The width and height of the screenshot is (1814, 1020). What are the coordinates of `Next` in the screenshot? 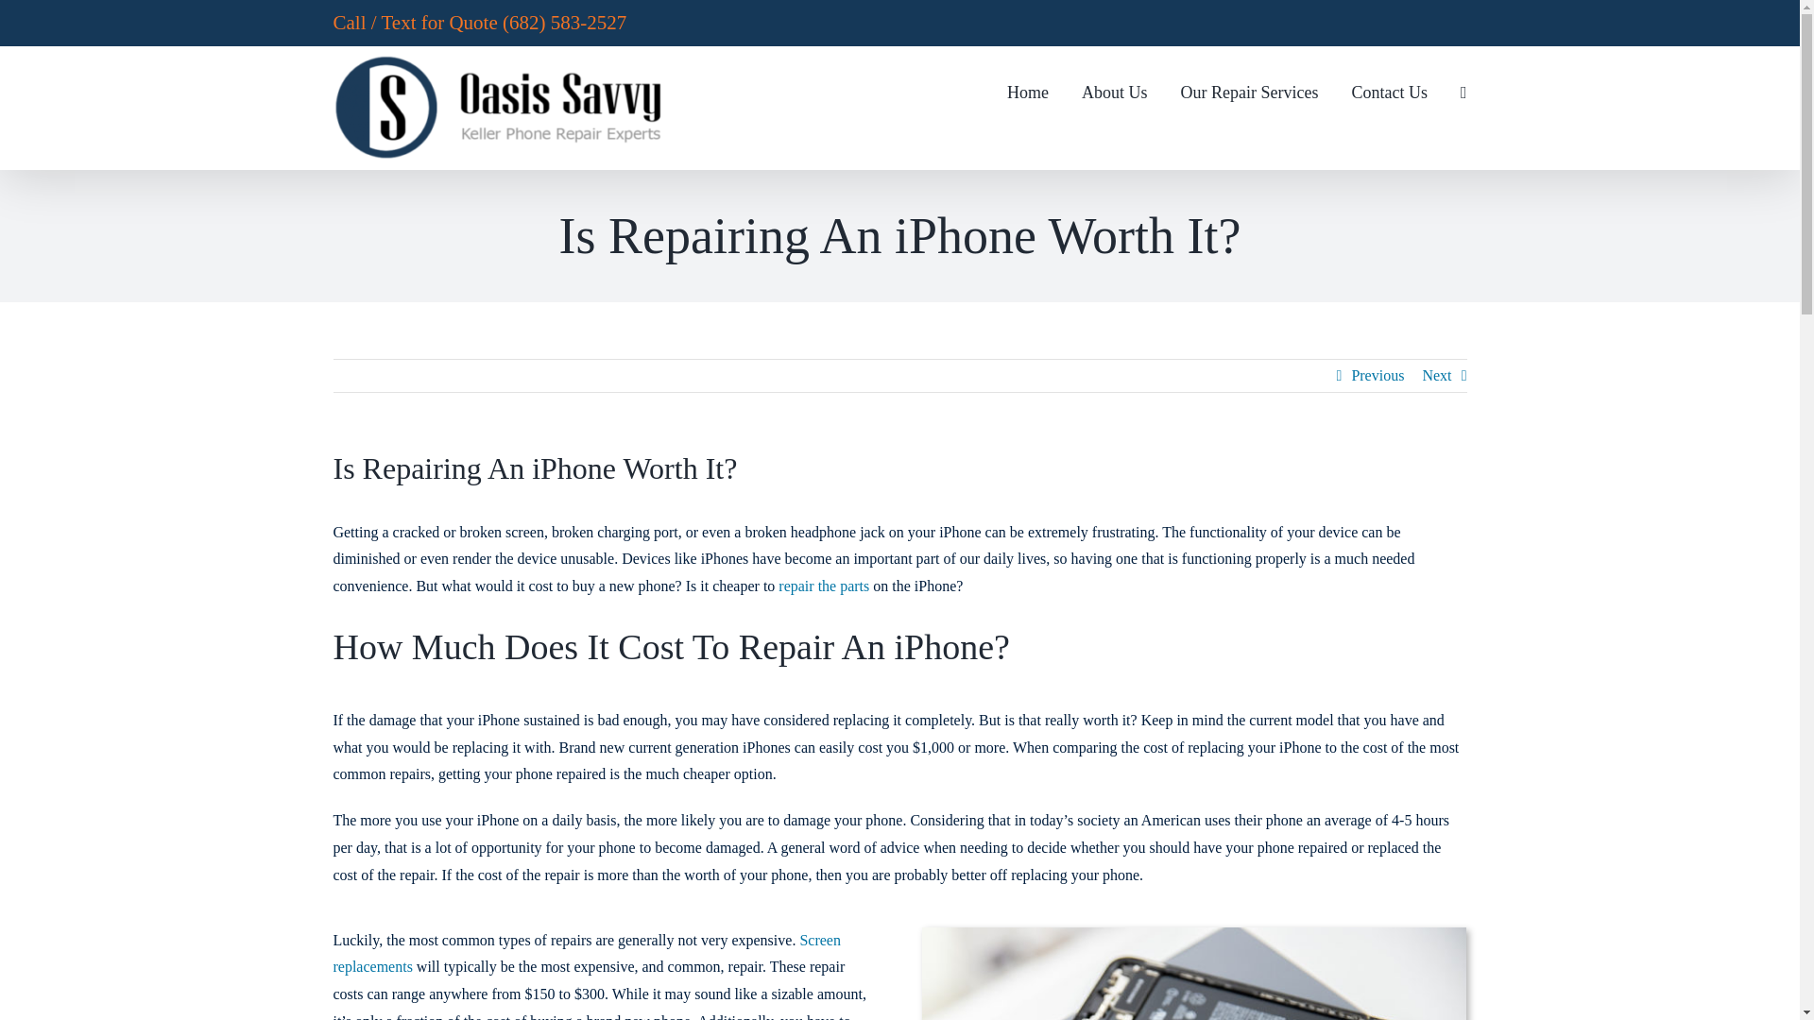 It's located at (1436, 376).